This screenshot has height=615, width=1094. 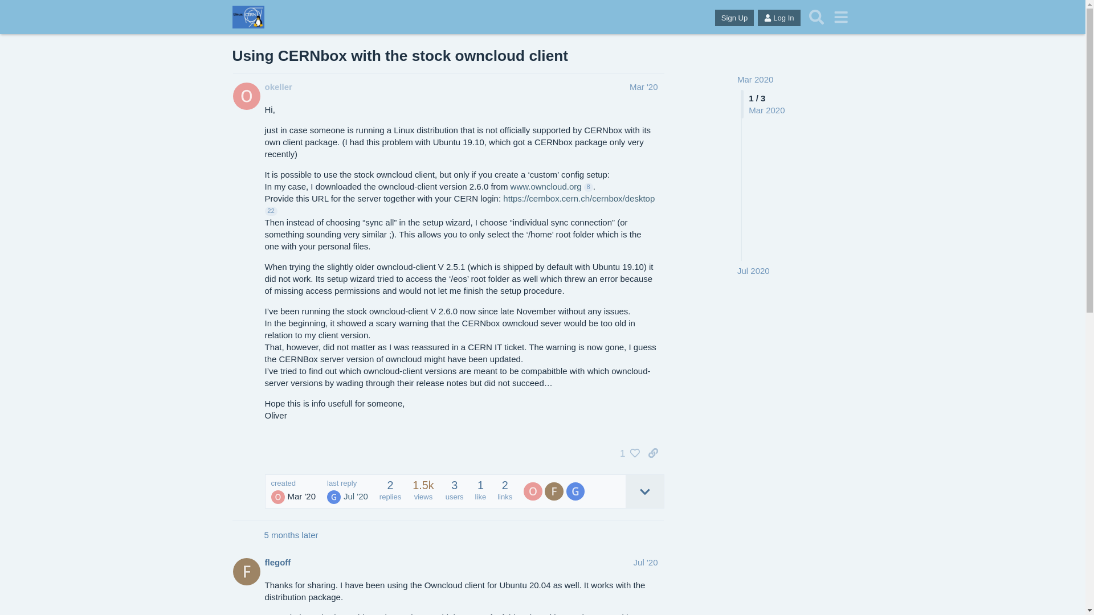 I want to click on www.owncloud.org 8, so click(x=552, y=187).